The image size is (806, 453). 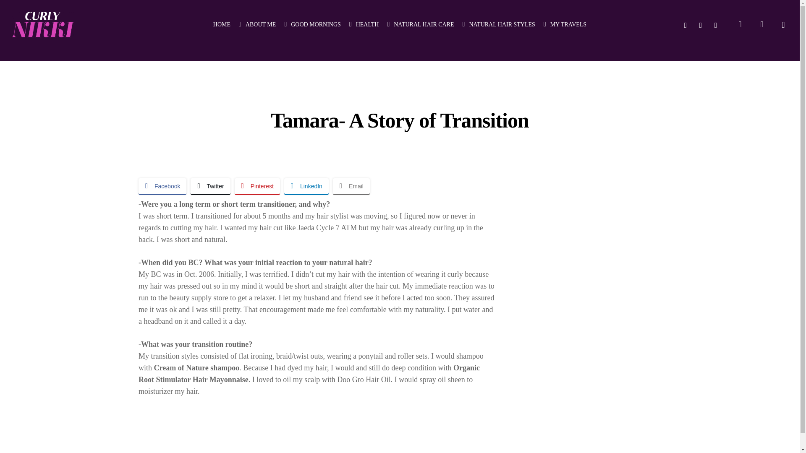 What do you see at coordinates (222, 24) in the screenshot?
I see `HOME` at bounding box center [222, 24].